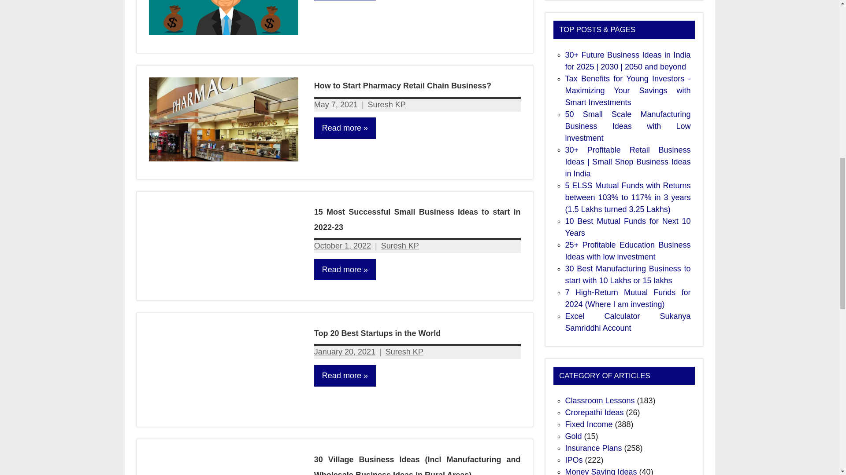 The width and height of the screenshot is (846, 475). What do you see at coordinates (400, 245) in the screenshot?
I see `View all posts by Suresh KP` at bounding box center [400, 245].